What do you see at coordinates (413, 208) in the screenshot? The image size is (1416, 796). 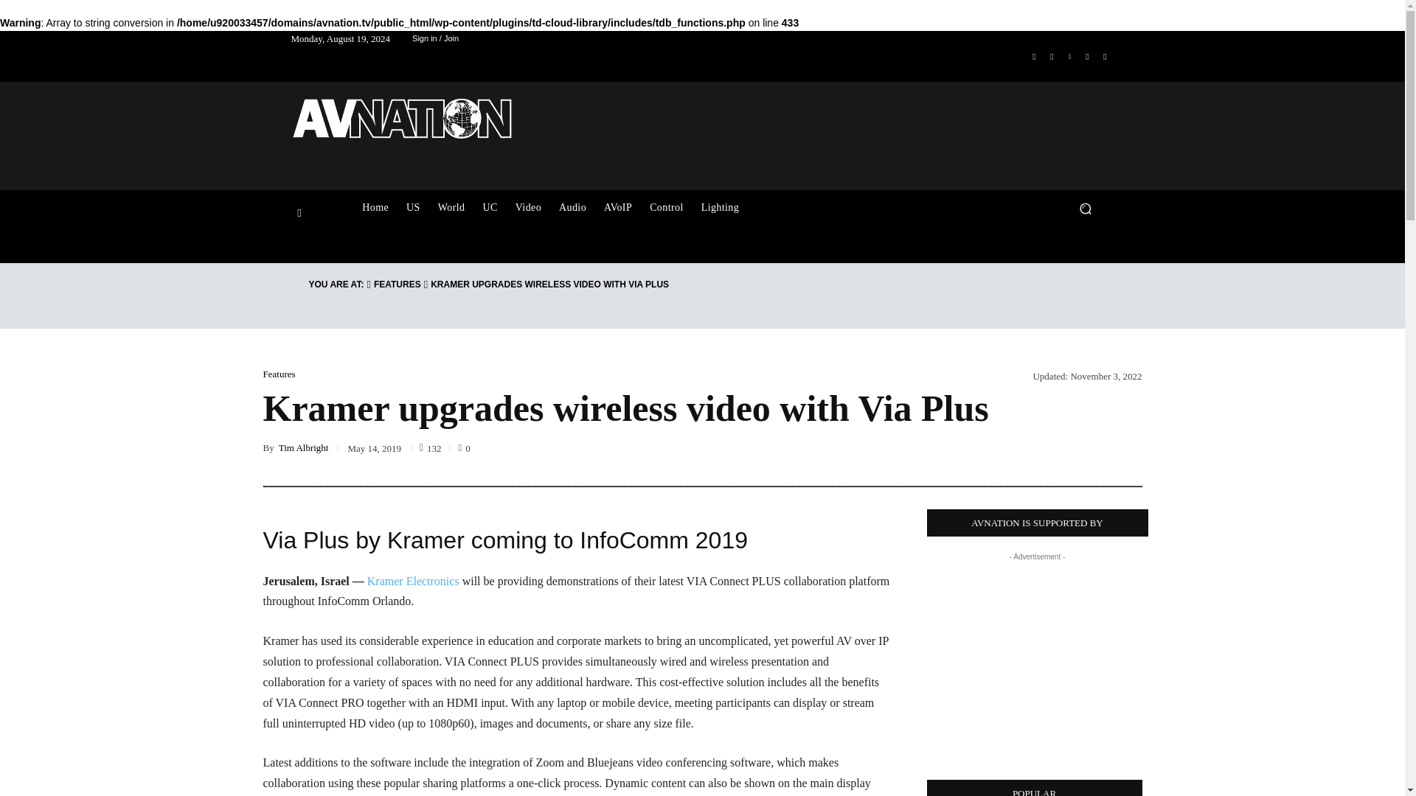 I see `US` at bounding box center [413, 208].